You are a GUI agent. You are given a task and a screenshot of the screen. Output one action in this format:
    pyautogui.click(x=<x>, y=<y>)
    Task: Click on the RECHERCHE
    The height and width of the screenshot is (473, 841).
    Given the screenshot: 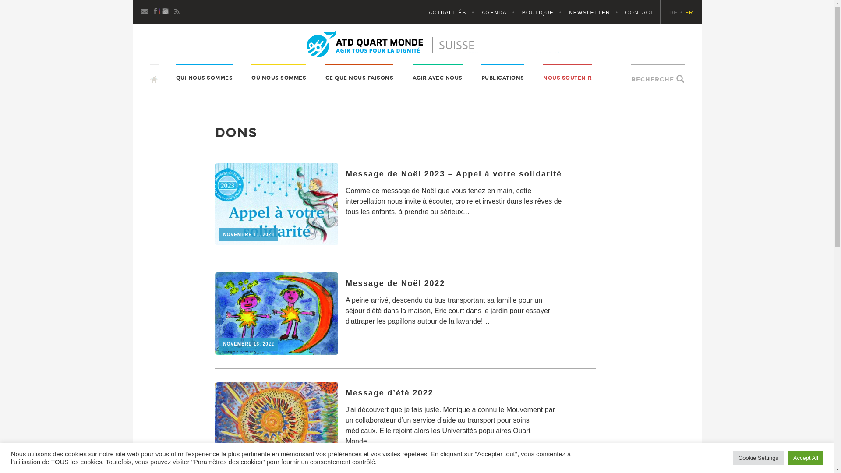 What is the action you would take?
    pyautogui.click(x=653, y=80)
    